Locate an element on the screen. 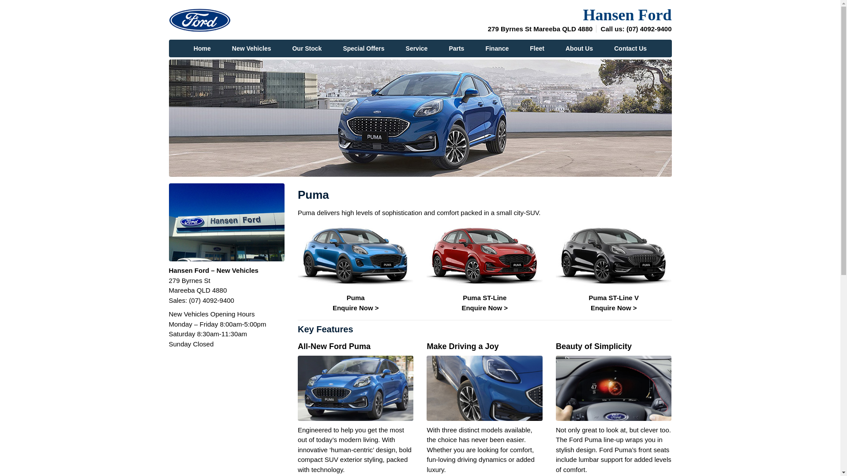 The width and height of the screenshot is (847, 476). (07) 4092-9400 is located at coordinates (212, 301).